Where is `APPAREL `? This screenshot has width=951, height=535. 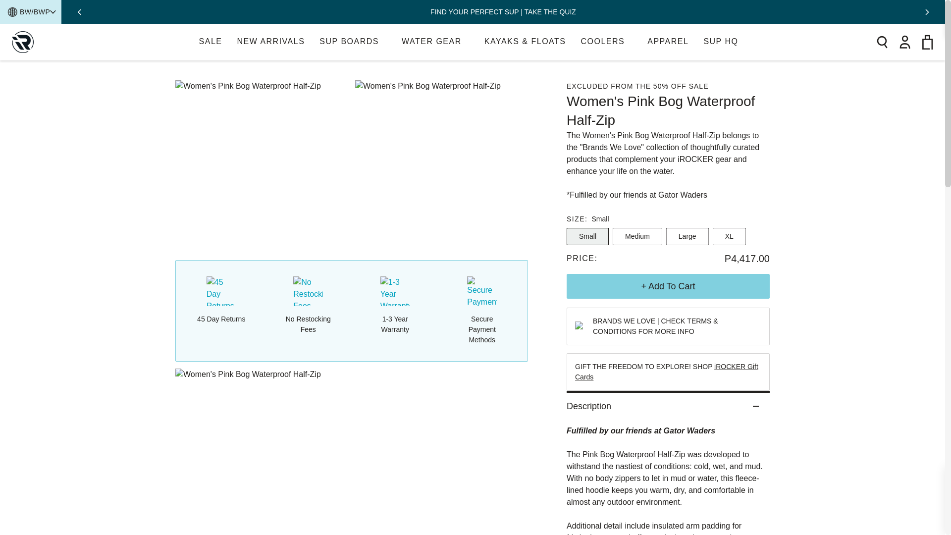 APPAREL  is located at coordinates (687, 236).